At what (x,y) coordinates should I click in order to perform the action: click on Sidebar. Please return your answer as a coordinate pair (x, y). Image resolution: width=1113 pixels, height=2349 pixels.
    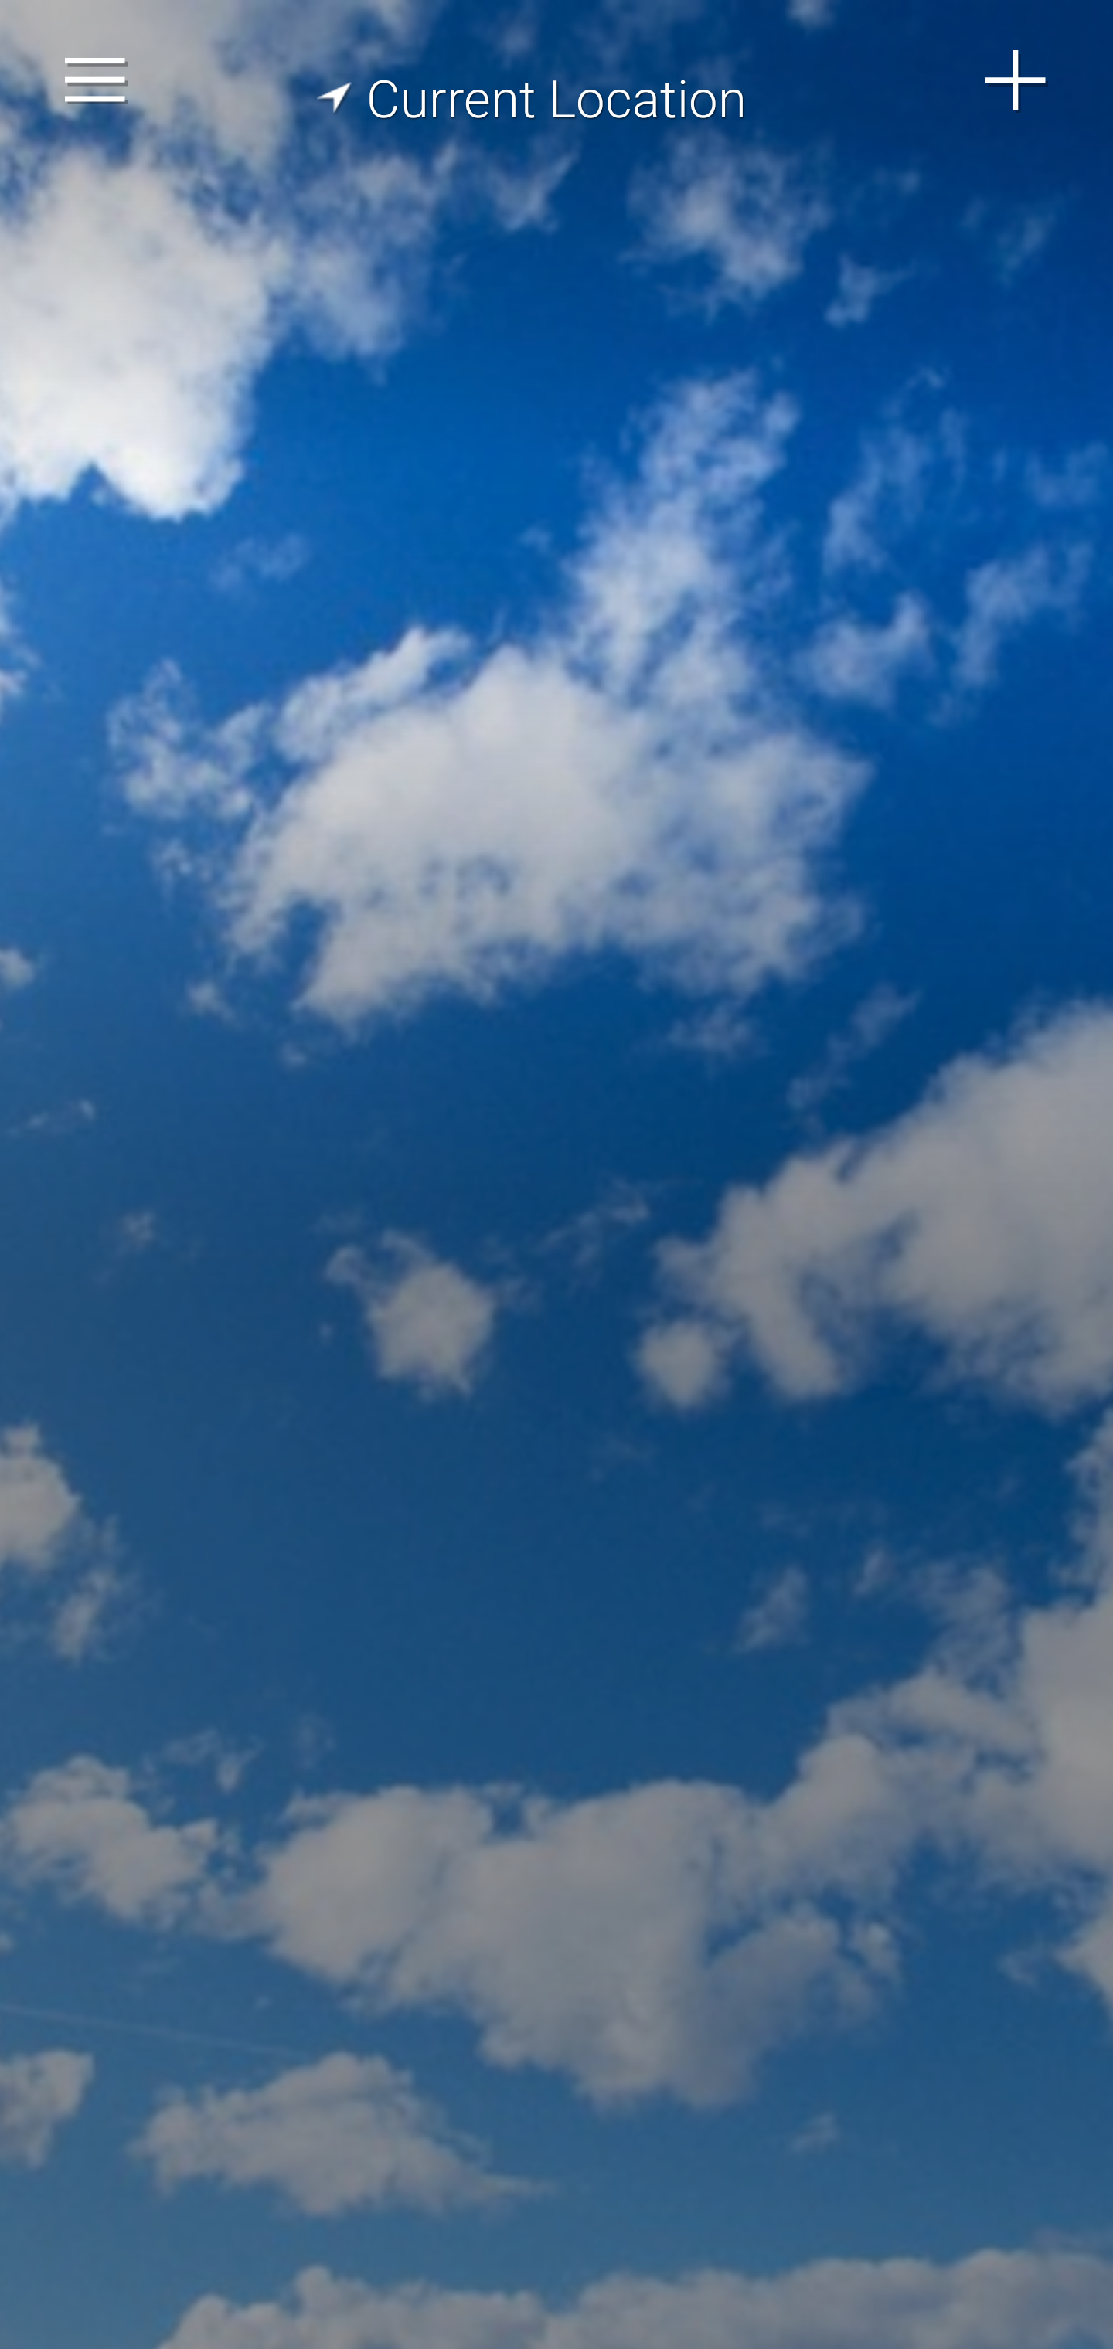
    Looking at the image, I should click on (96, 80).